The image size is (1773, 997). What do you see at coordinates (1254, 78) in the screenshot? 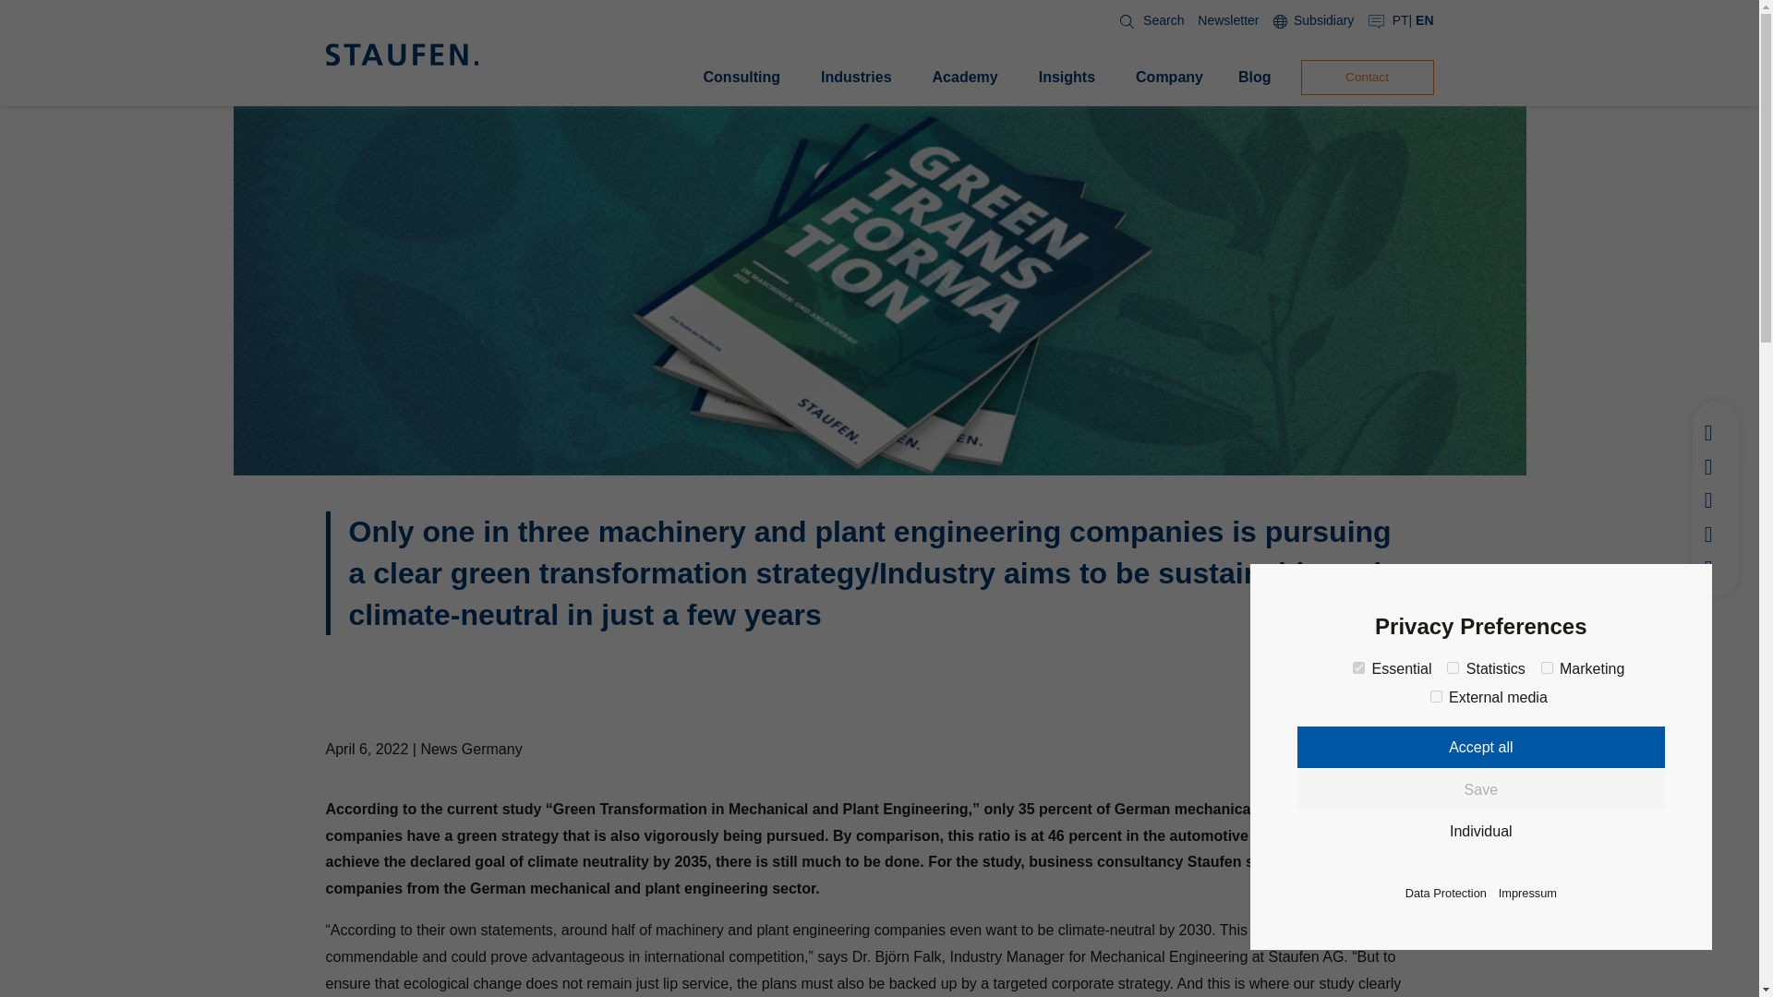
I see `Blog` at bounding box center [1254, 78].